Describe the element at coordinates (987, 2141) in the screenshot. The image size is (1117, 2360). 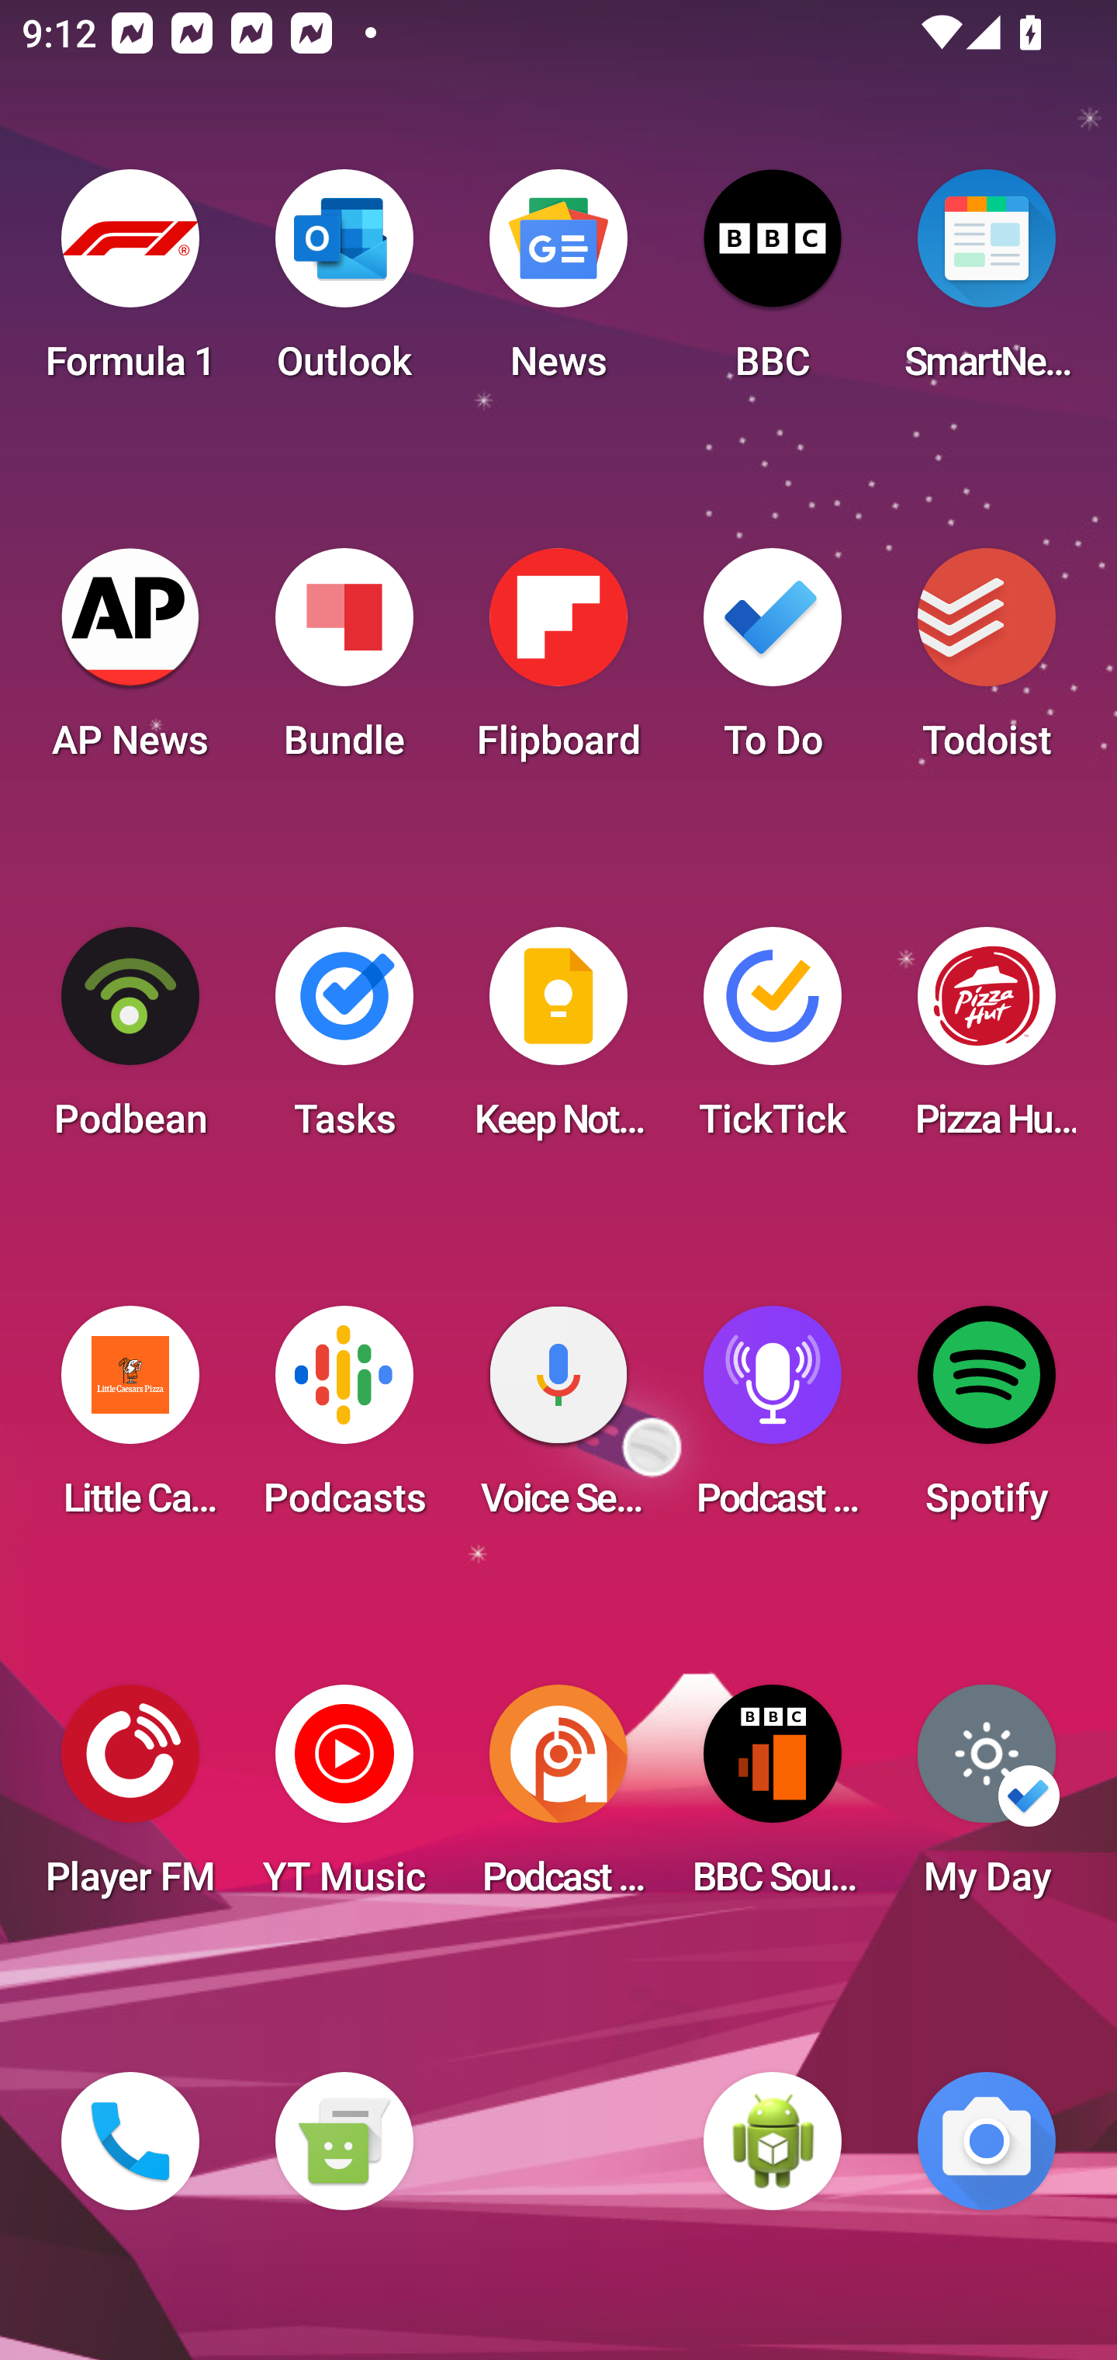
I see `Camera` at that location.